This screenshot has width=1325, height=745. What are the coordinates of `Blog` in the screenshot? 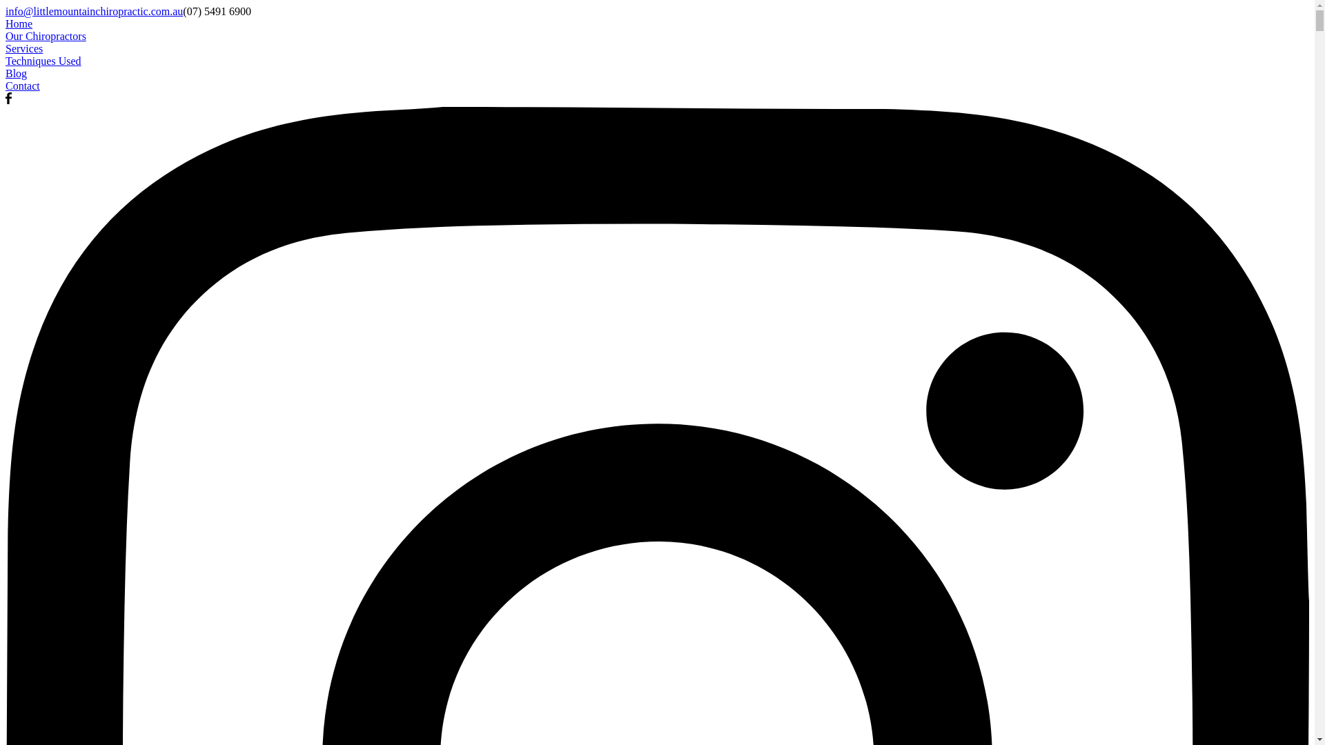 It's located at (657, 74).